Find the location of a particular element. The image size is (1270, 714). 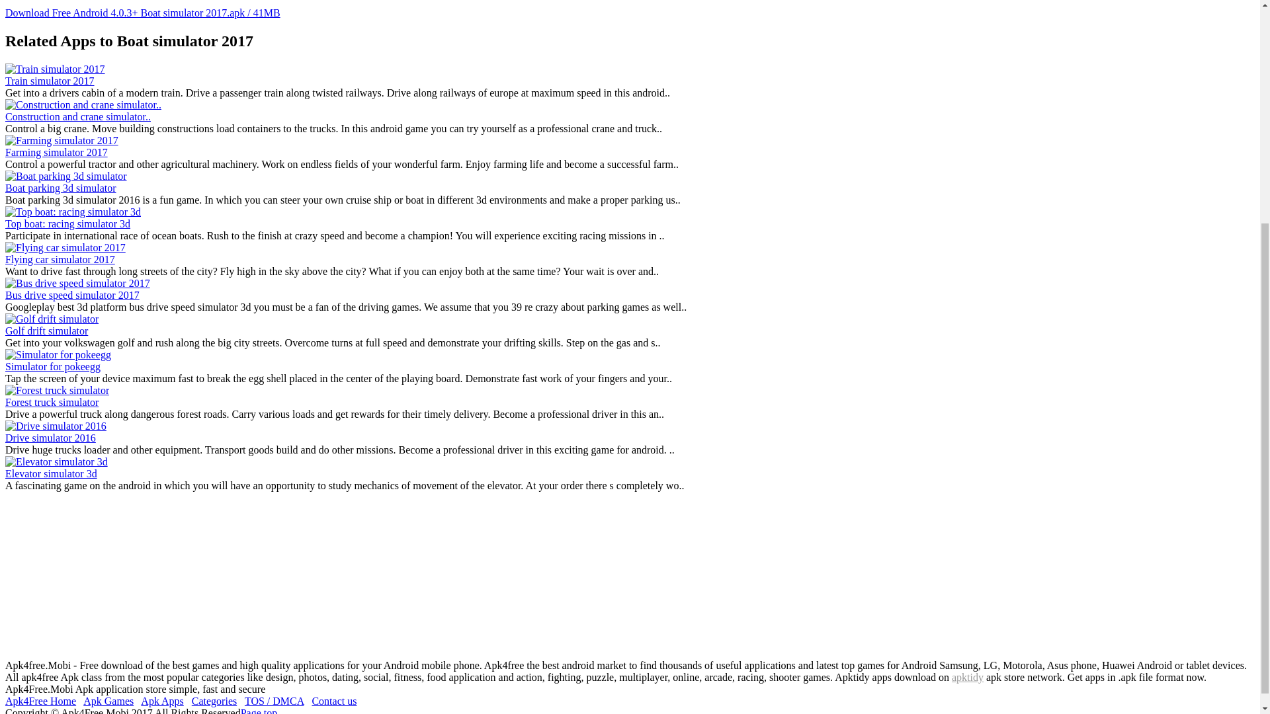

Categories is located at coordinates (214, 701).